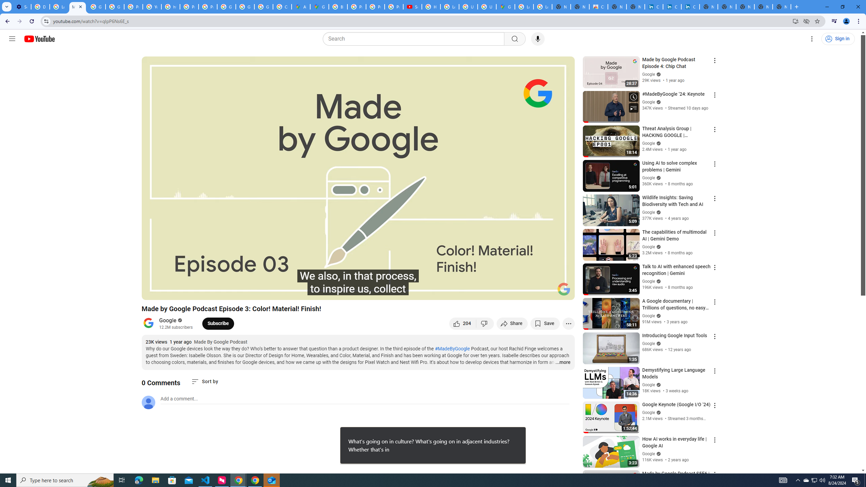 This screenshot has height=487, width=866. What do you see at coordinates (12, 39) in the screenshot?
I see `Guide` at bounding box center [12, 39].